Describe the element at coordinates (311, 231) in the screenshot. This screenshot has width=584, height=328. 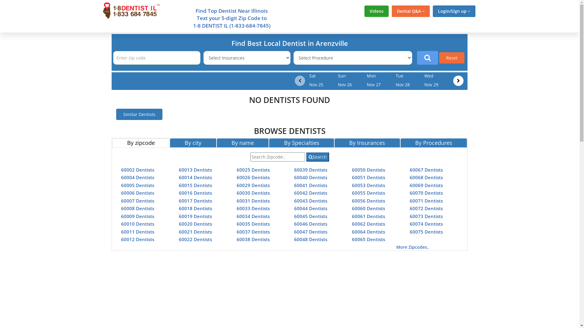
I see `60047 Dentists` at that location.